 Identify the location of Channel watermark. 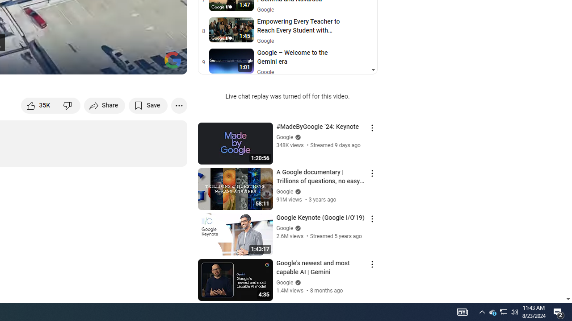
(172, 60).